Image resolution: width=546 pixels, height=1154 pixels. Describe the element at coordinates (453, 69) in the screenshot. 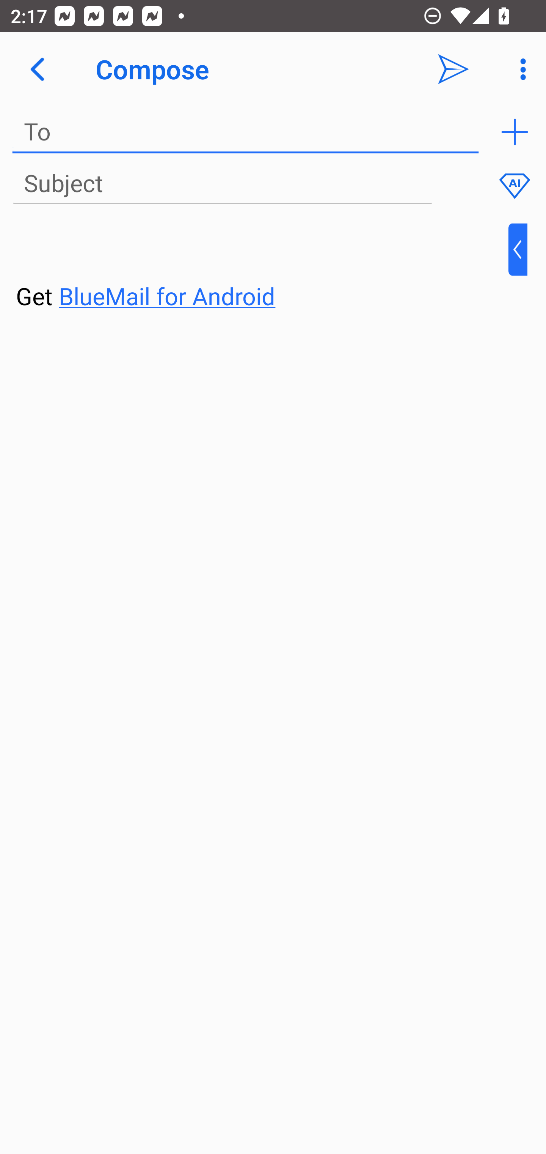

I see `Send` at that location.